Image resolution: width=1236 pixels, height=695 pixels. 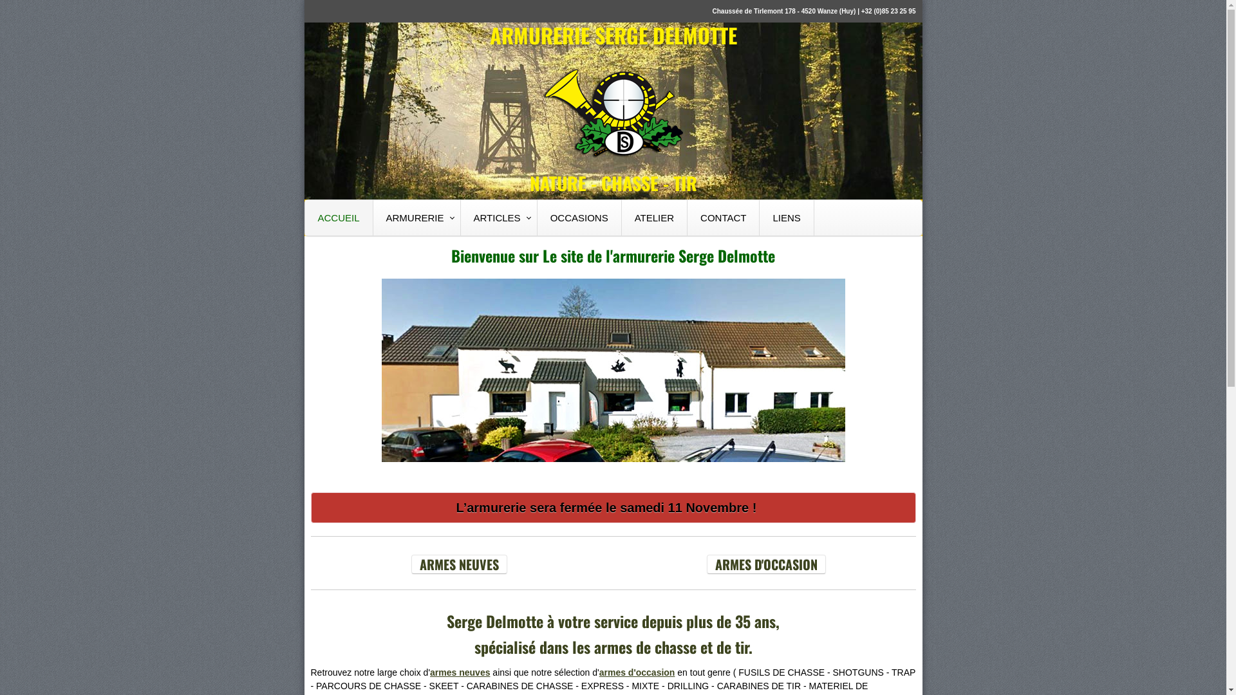 What do you see at coordinates (460, 564) in the screenshot?
I see `ARMES NEUVES` at bounding box center [460, 564].